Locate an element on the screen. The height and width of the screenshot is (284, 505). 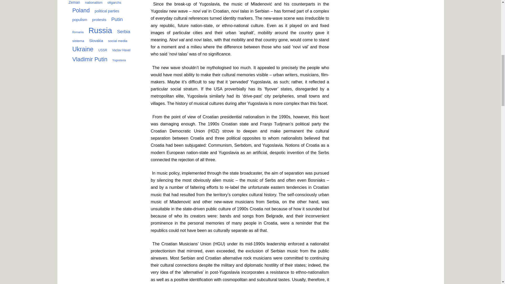
Poland is located at coordinates (79, 10).